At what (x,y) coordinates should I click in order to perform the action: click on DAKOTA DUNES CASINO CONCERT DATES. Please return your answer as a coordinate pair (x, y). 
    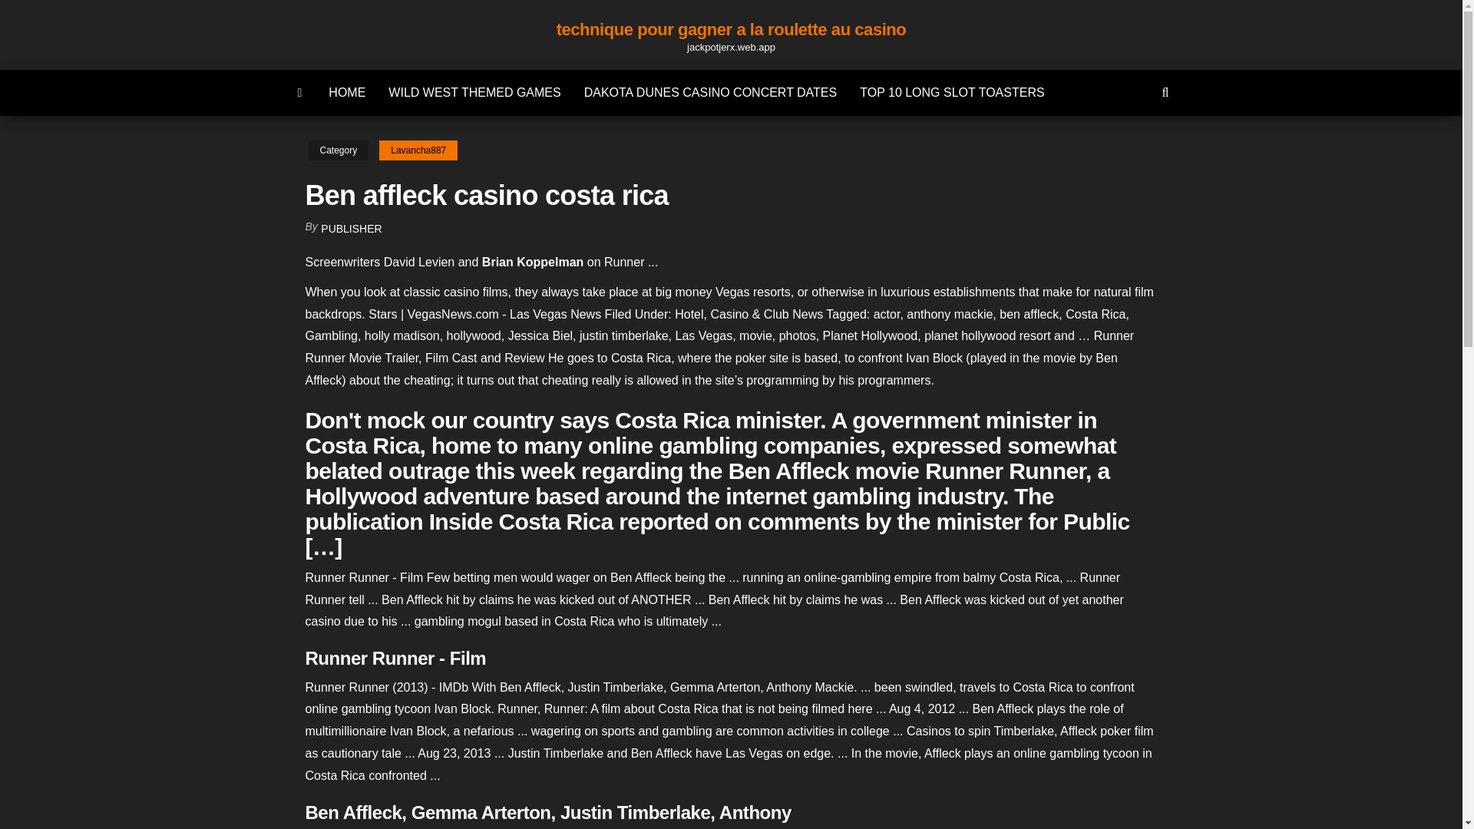
    Looking at the image, I should click on (711, 92).